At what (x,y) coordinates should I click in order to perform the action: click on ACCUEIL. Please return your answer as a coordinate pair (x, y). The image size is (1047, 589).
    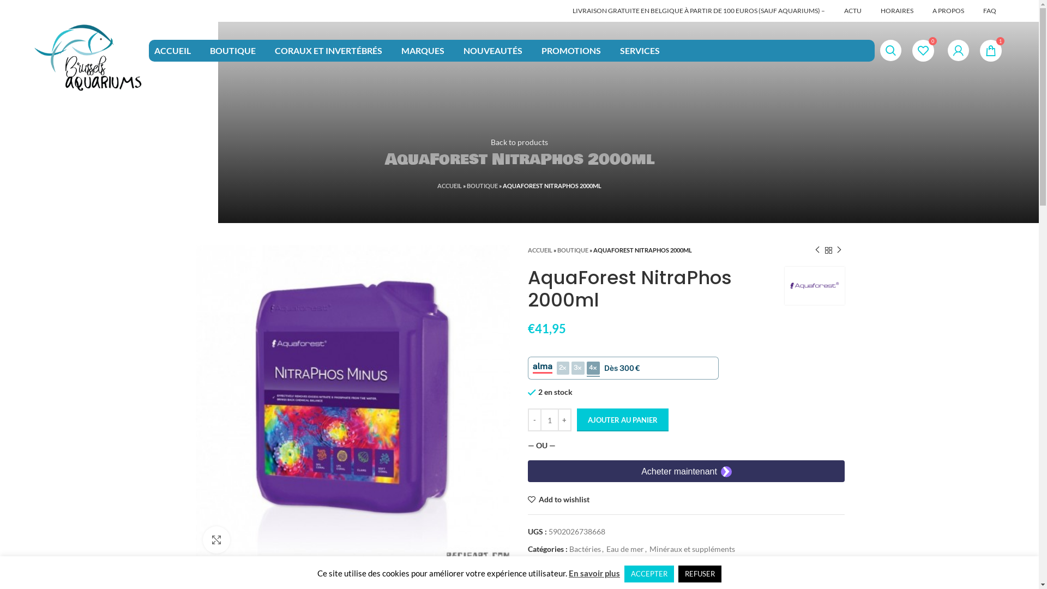
    Looking at the image, I should click on (540, 250).